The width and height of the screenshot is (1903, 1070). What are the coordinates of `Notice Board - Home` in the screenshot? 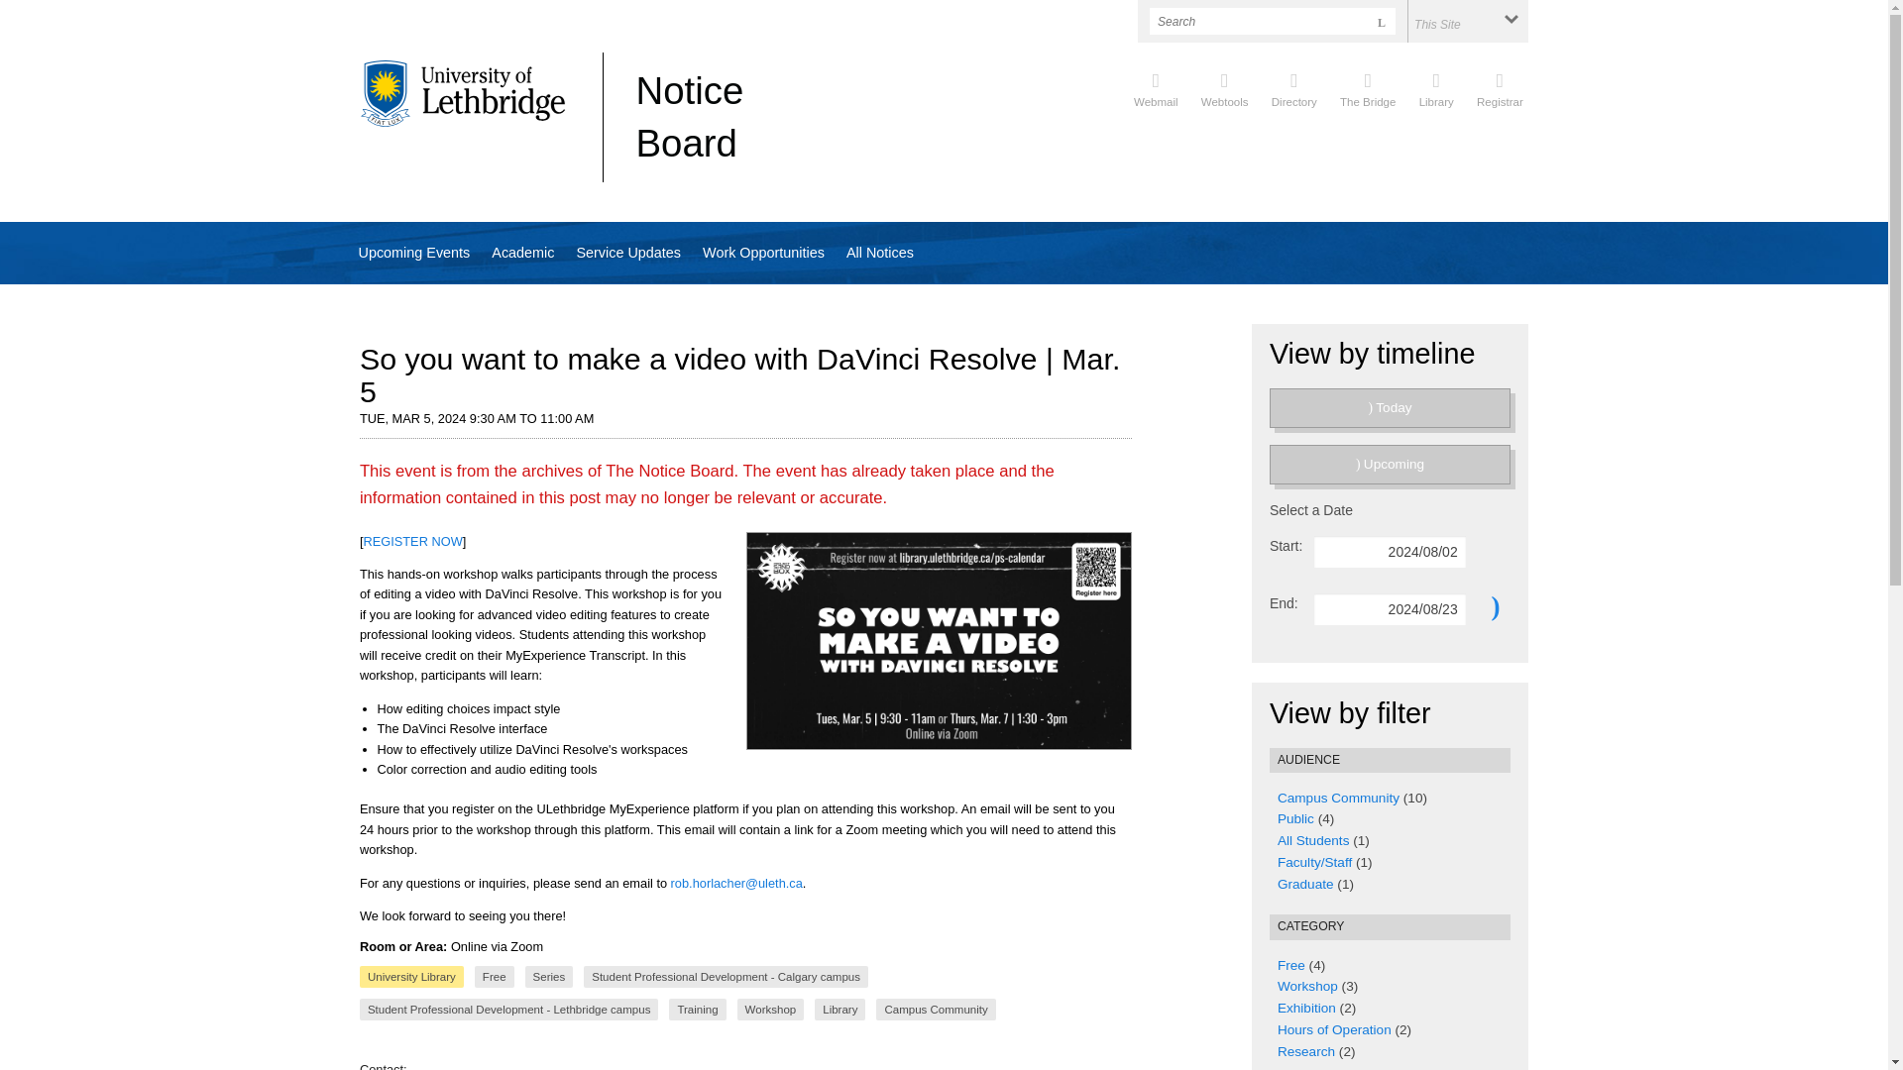 It's located at (690, 117).